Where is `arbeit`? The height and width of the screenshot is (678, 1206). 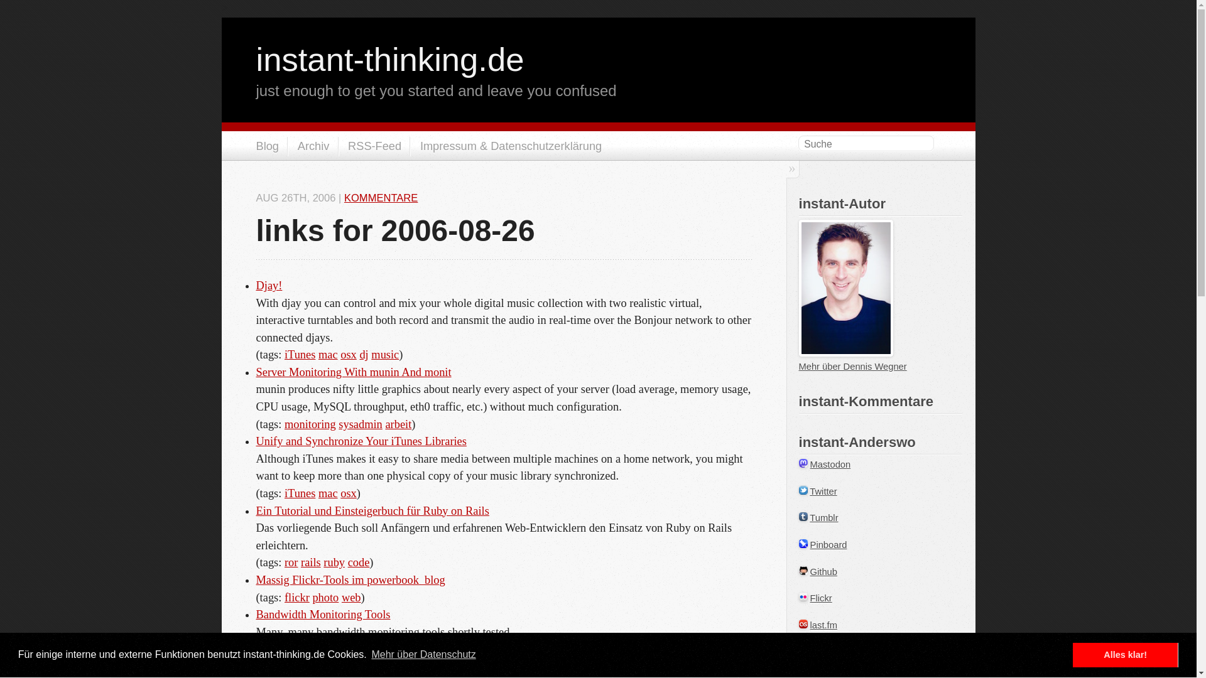
arbeit is located at coordinates (398, 424).